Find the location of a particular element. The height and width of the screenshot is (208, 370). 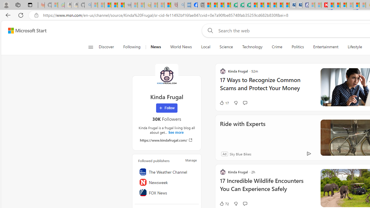

Local is located at coordinates (205, 47).